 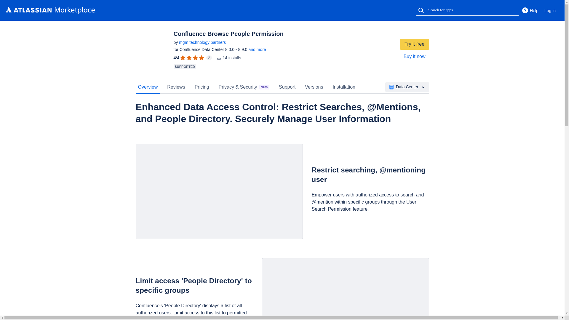 What do you see at coordinates (414, 56) in the screenshot?
I see `Buy it now` at bounding box center [414, 56].